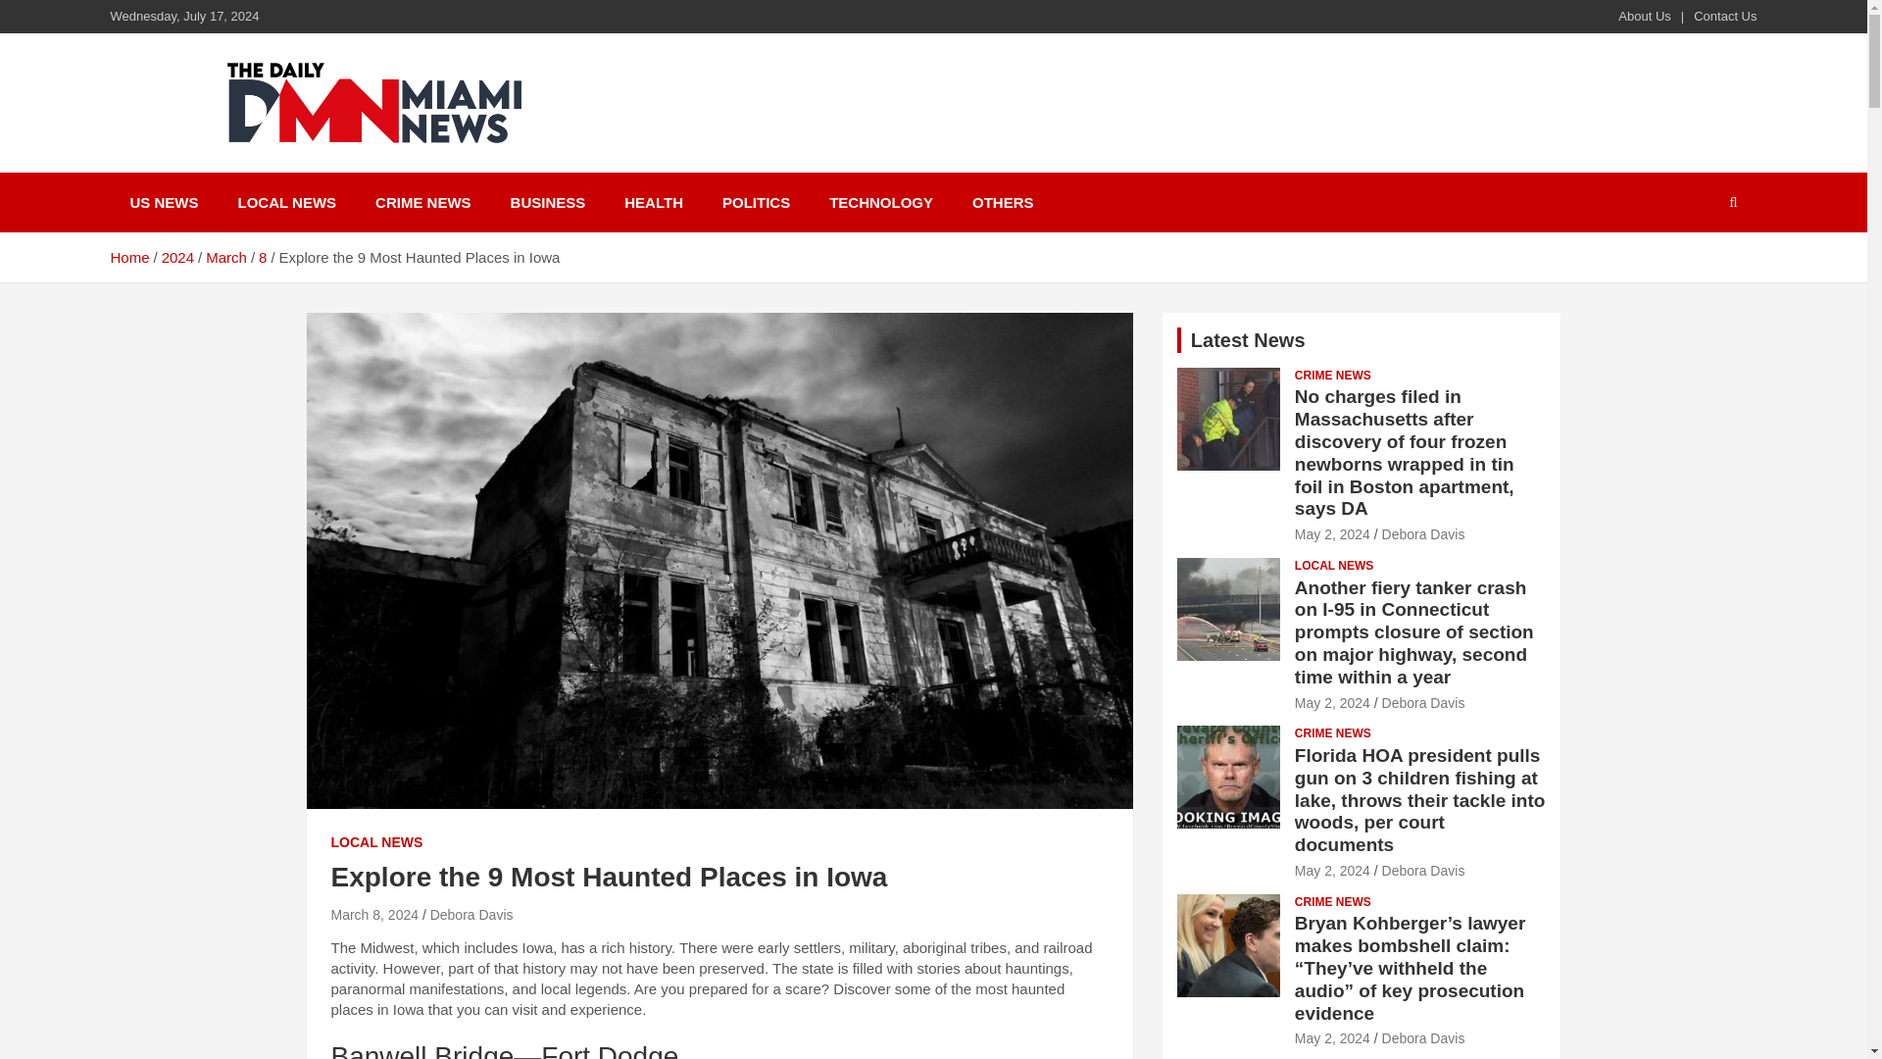  Describe the element at coordinates (225, 257) in the screenshot. I see `March` at that location.